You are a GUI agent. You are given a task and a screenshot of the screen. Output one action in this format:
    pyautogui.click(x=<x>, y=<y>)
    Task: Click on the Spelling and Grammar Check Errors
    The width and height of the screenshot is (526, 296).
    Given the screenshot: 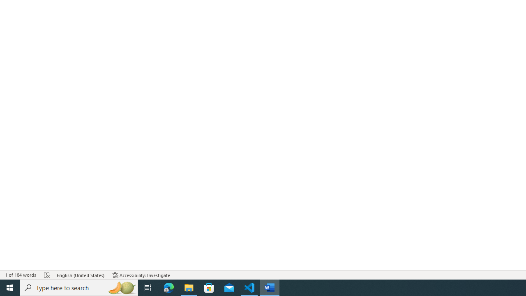 What is the action you would take?
    pyautogui.click(x=47, y=275)
    